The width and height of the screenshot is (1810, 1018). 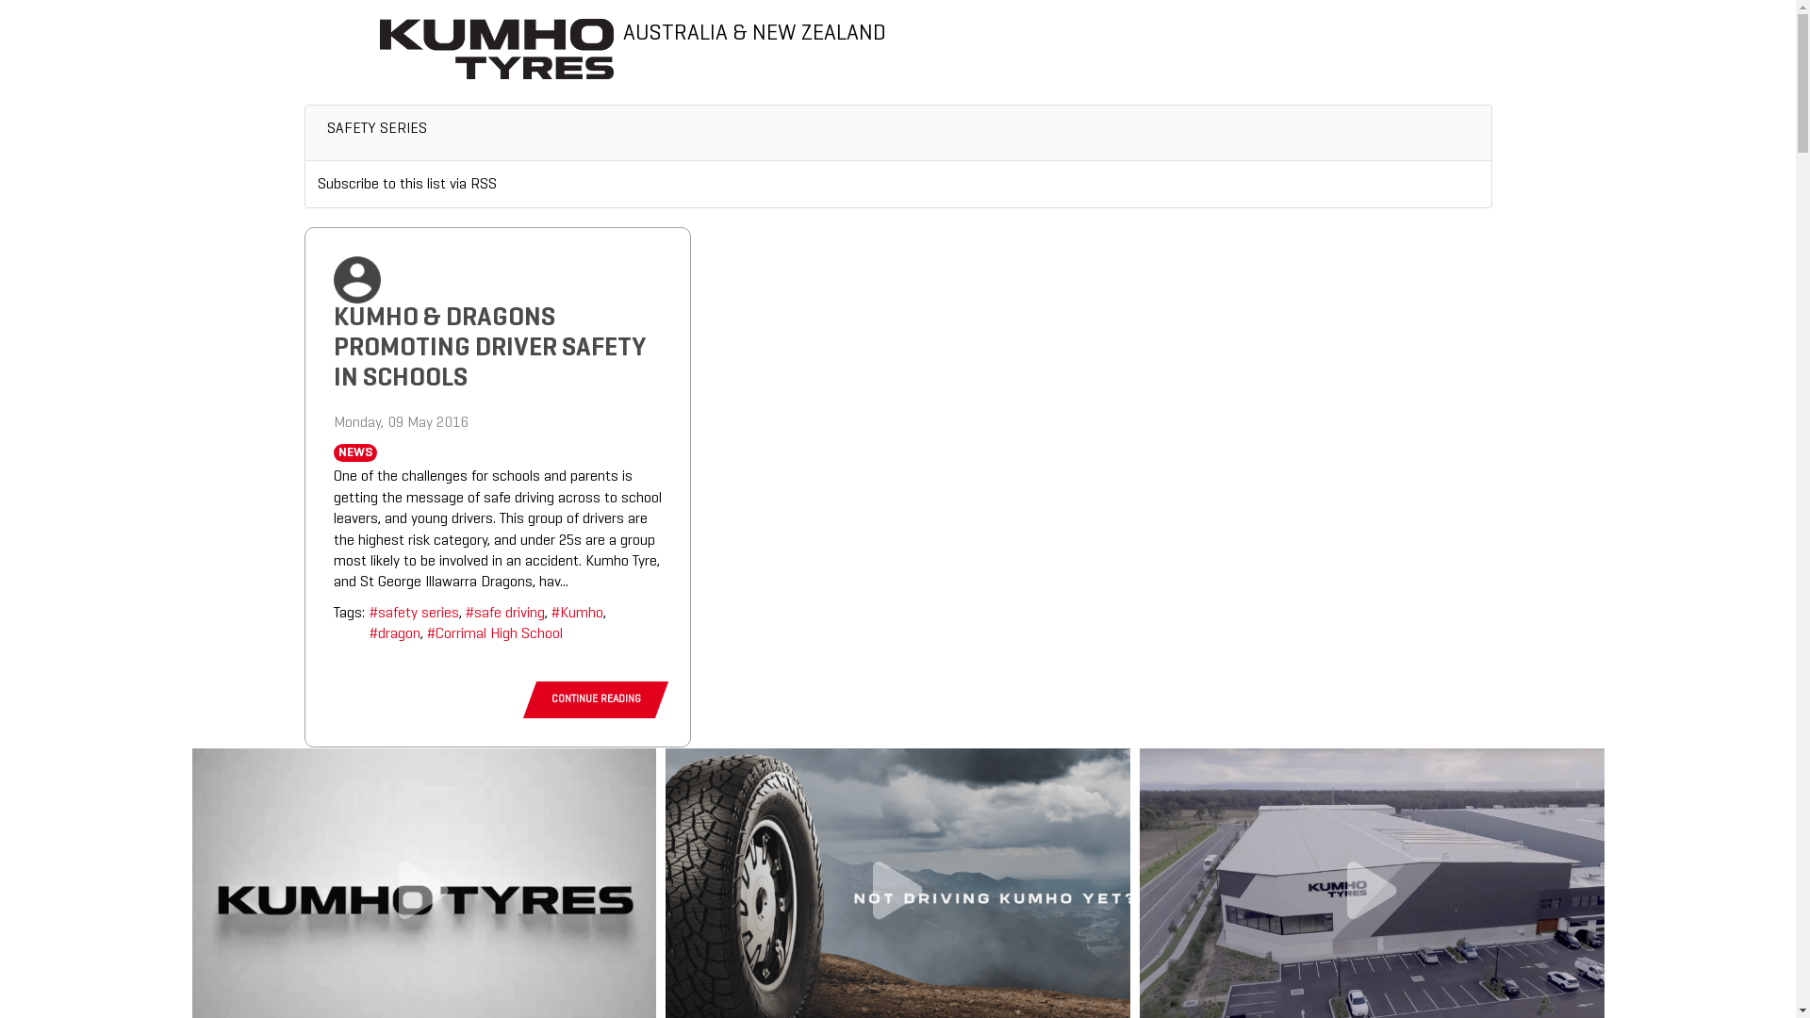 What do you see at coordinates (595, 699) in the screenshot?
I see `CONTINUE READING` at bounding box center [595, 699].